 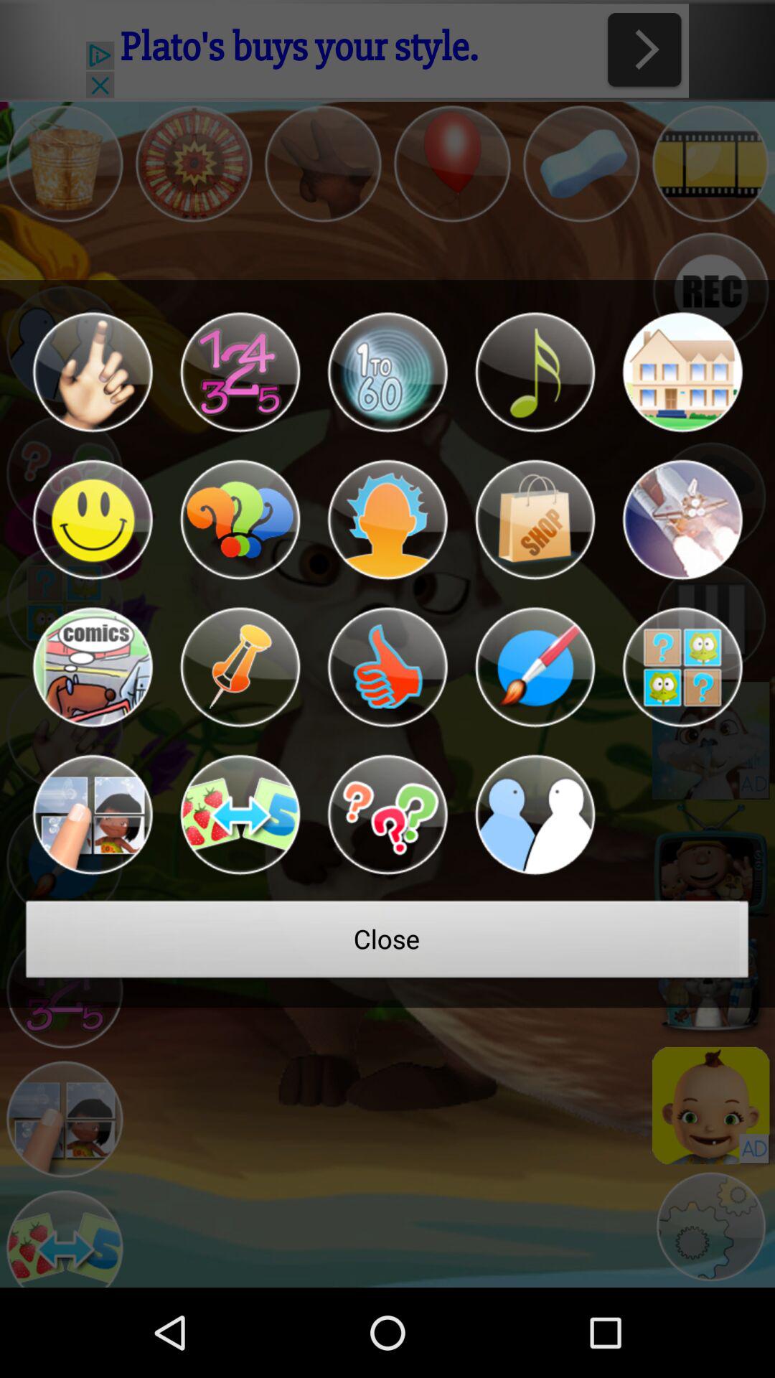 What do you see at coordinates (92, 520) in the screenshot?
I see `toggle a learning script` at bounding box center [92, 520].